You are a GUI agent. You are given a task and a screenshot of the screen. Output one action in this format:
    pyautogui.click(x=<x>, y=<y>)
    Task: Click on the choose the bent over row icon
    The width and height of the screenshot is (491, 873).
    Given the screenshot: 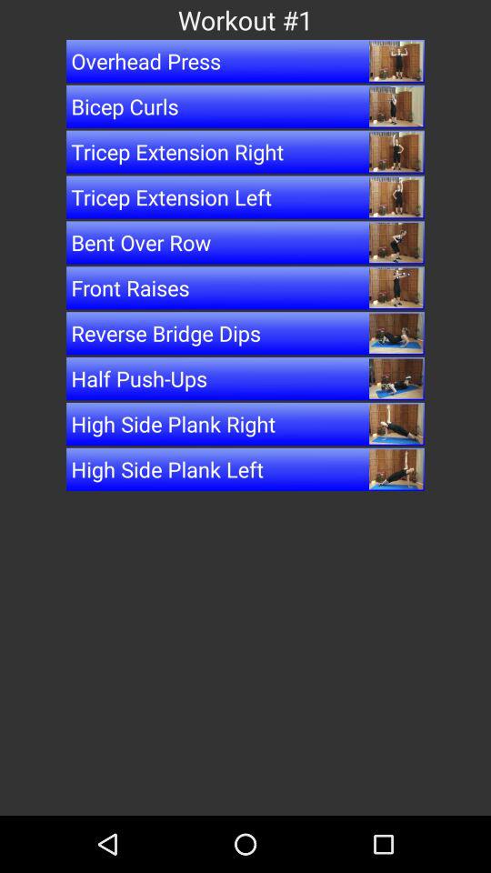 What is the action you would take?
    pyautogui.click(x=245, y=242)
    